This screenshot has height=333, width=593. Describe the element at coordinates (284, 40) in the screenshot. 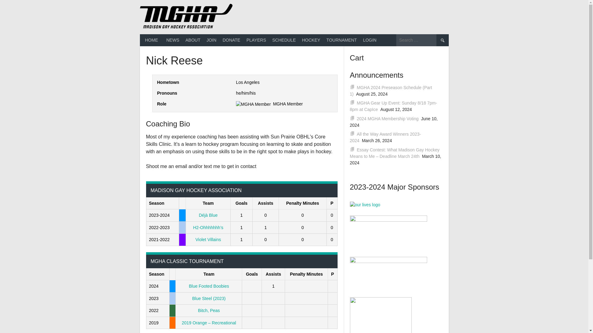

I see `SCHEDULE` at that location.